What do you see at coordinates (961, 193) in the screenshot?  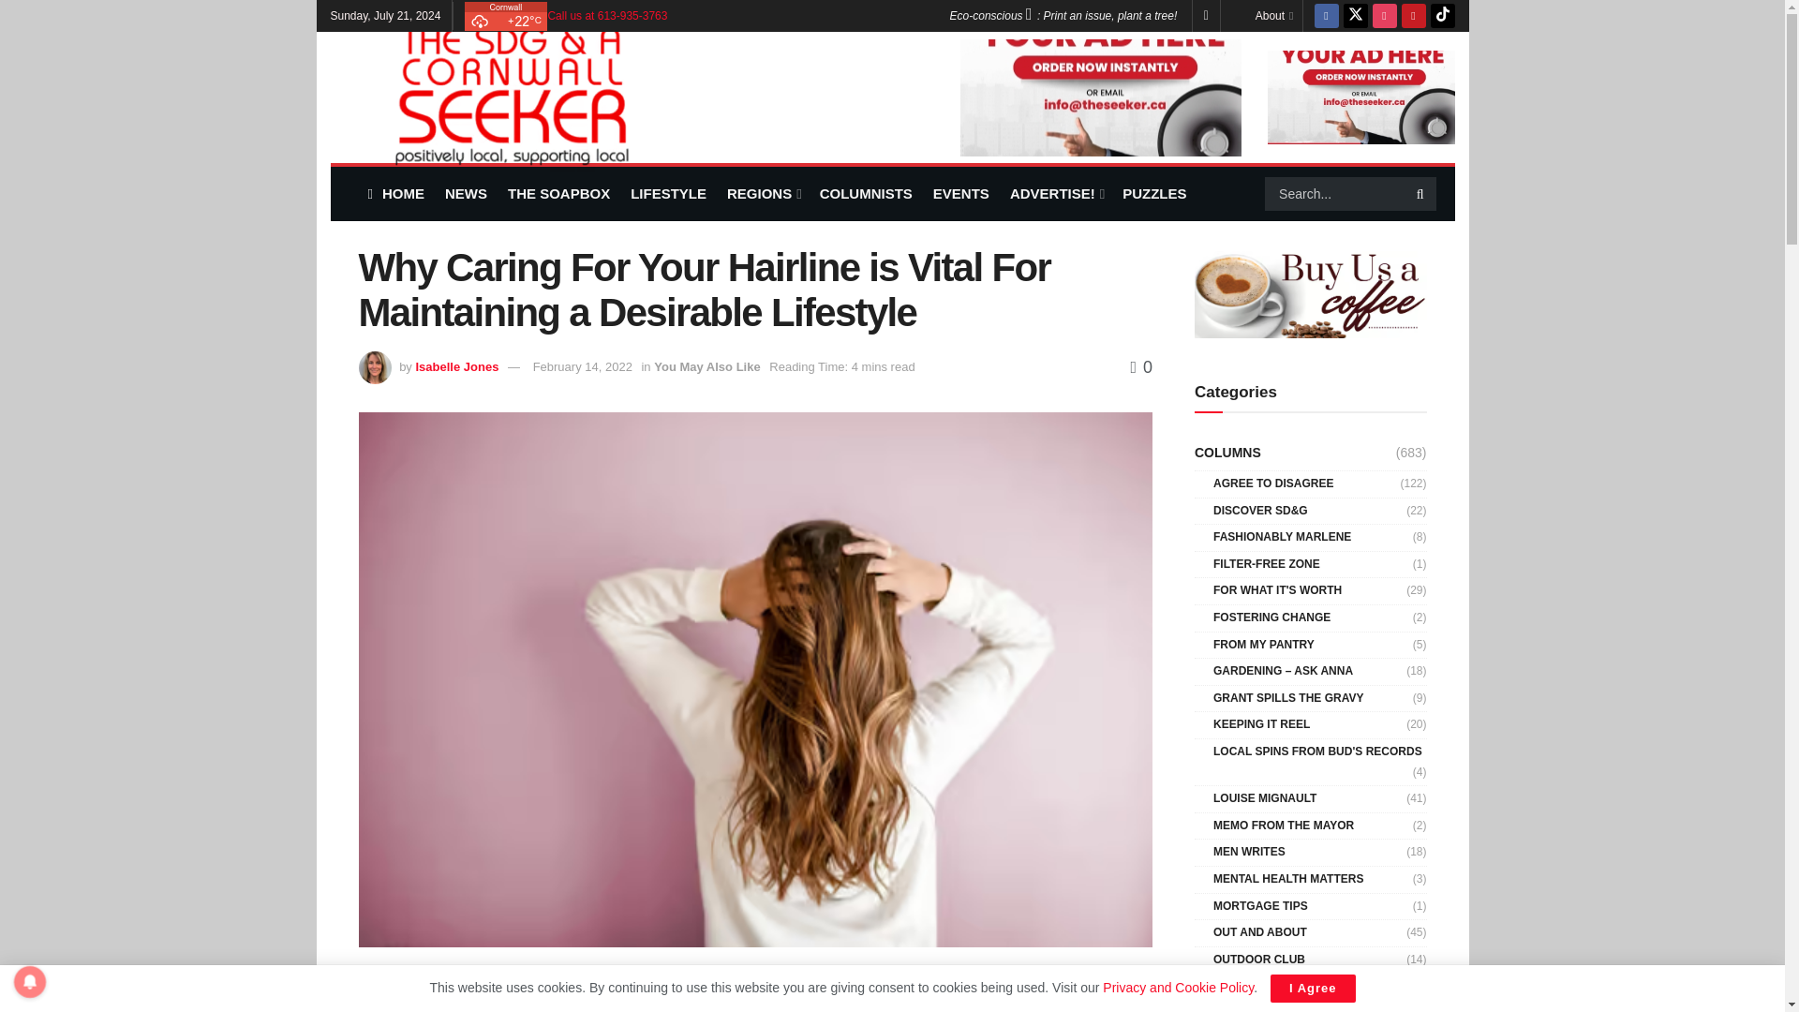 I see `EVENTS` at bounding box center [961, 193].